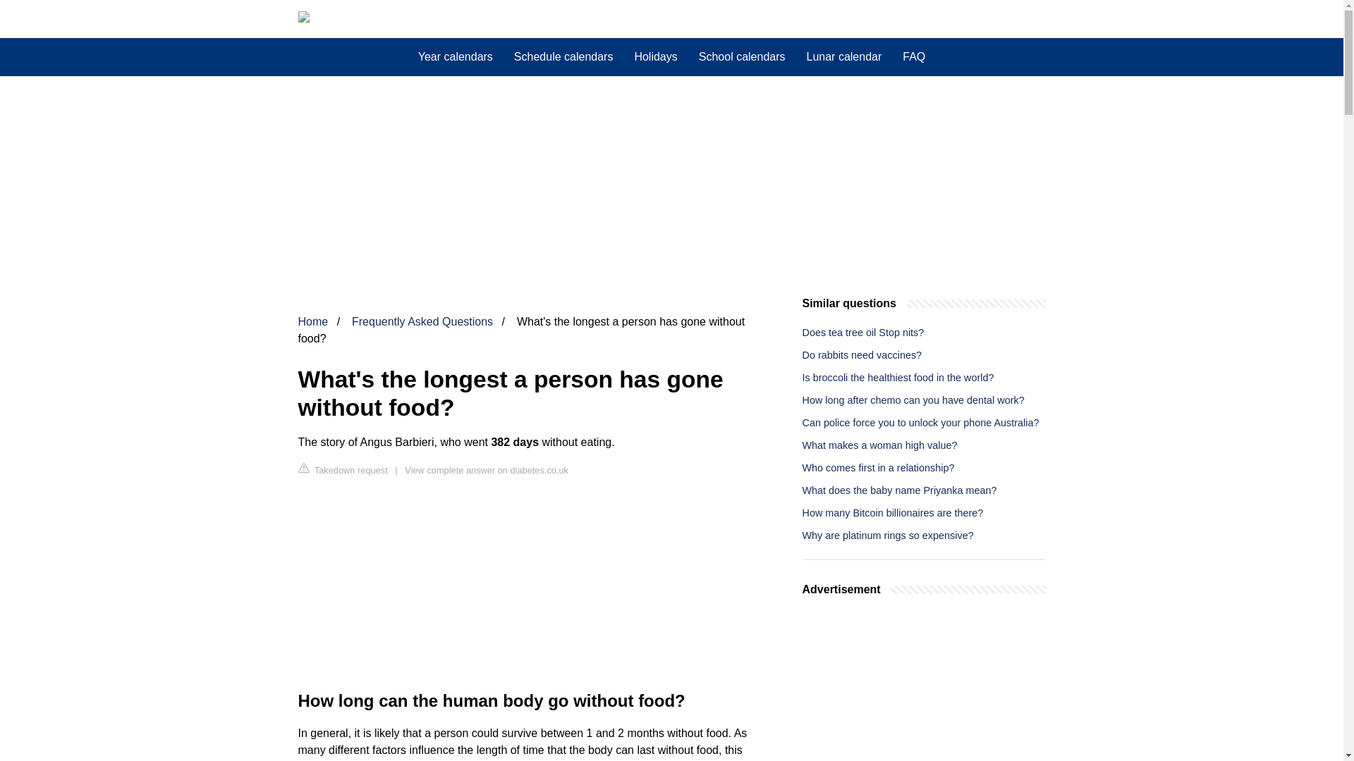 Image resolution: width=1354 pixels, height=761 pixels. Describe the element at coordinates (655, 57) in the screenshot. I see `Holidays` at that location.